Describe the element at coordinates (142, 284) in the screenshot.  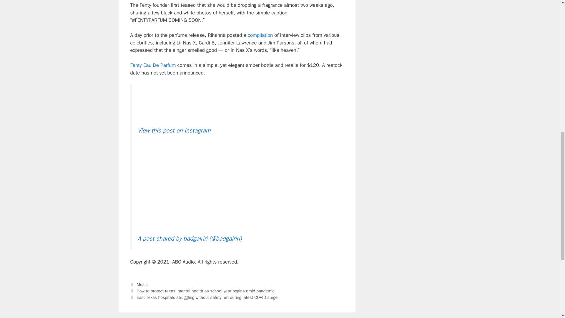
I see `Music` at that location.